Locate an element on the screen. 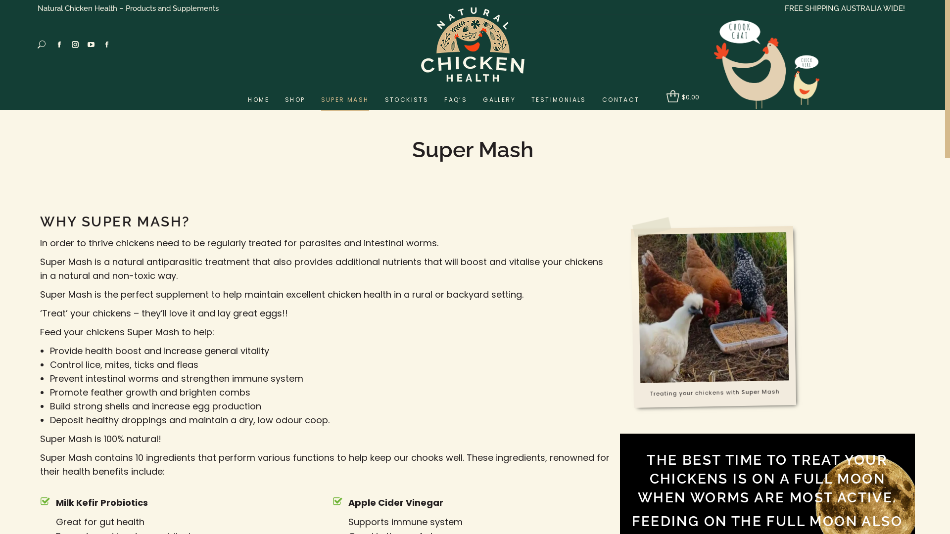  HOME is located at coordinates (258, 100).